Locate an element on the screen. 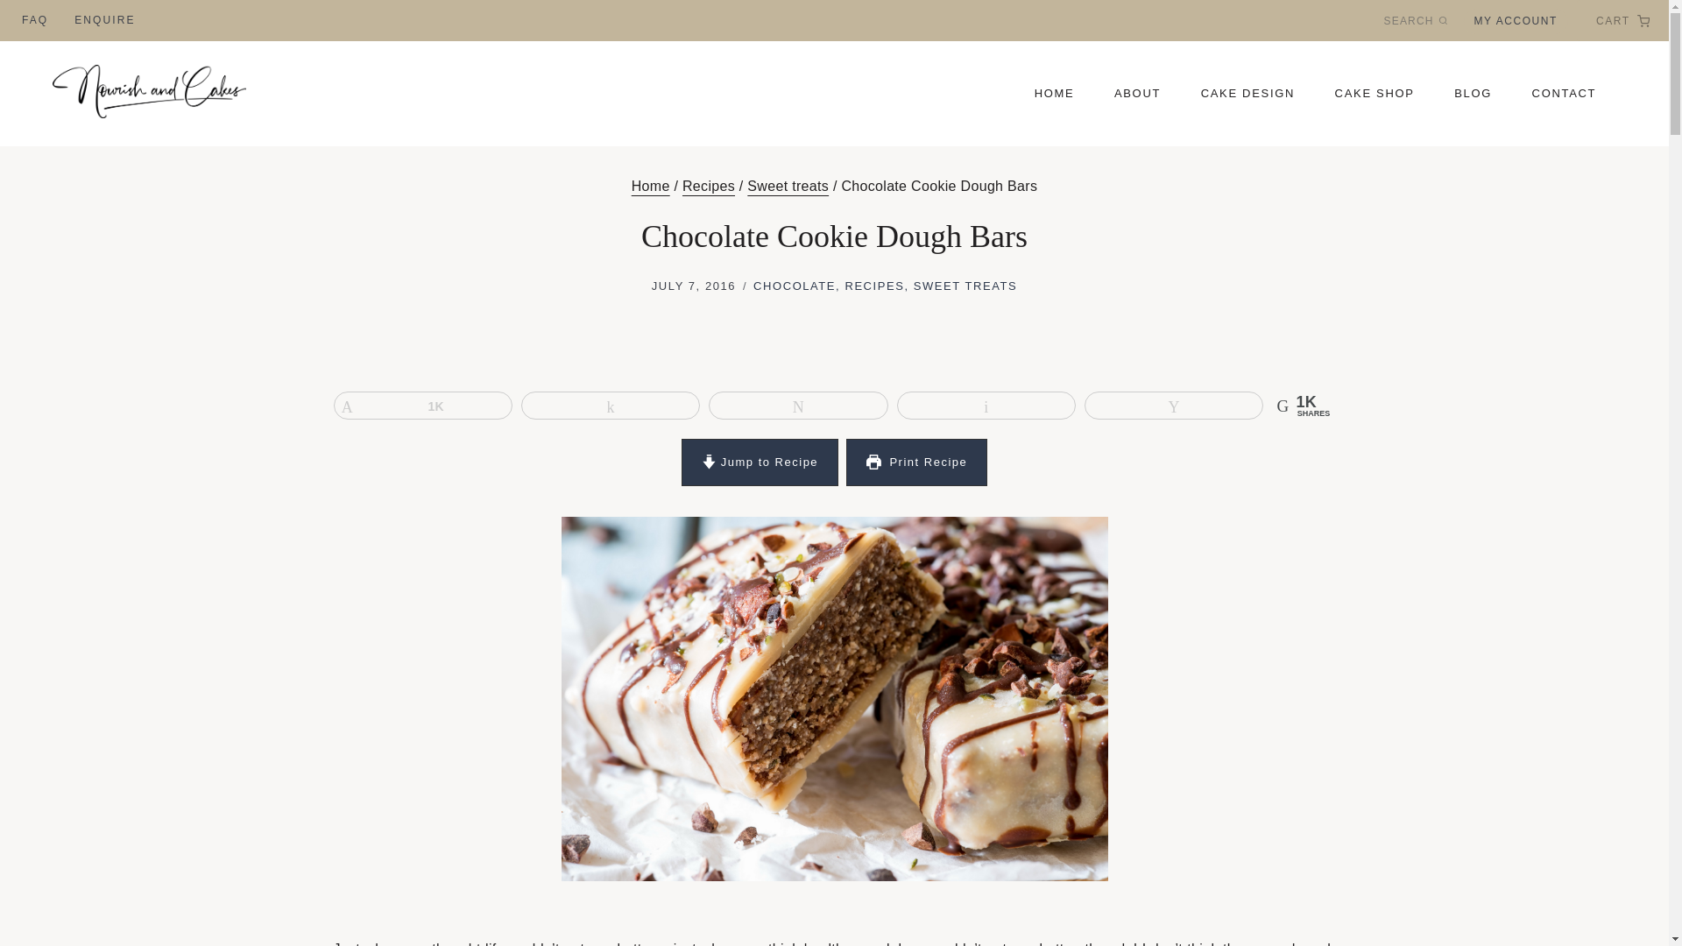 This screenshot has height=946, width=1682. SEARCH is located at coordinates (1416, 19).